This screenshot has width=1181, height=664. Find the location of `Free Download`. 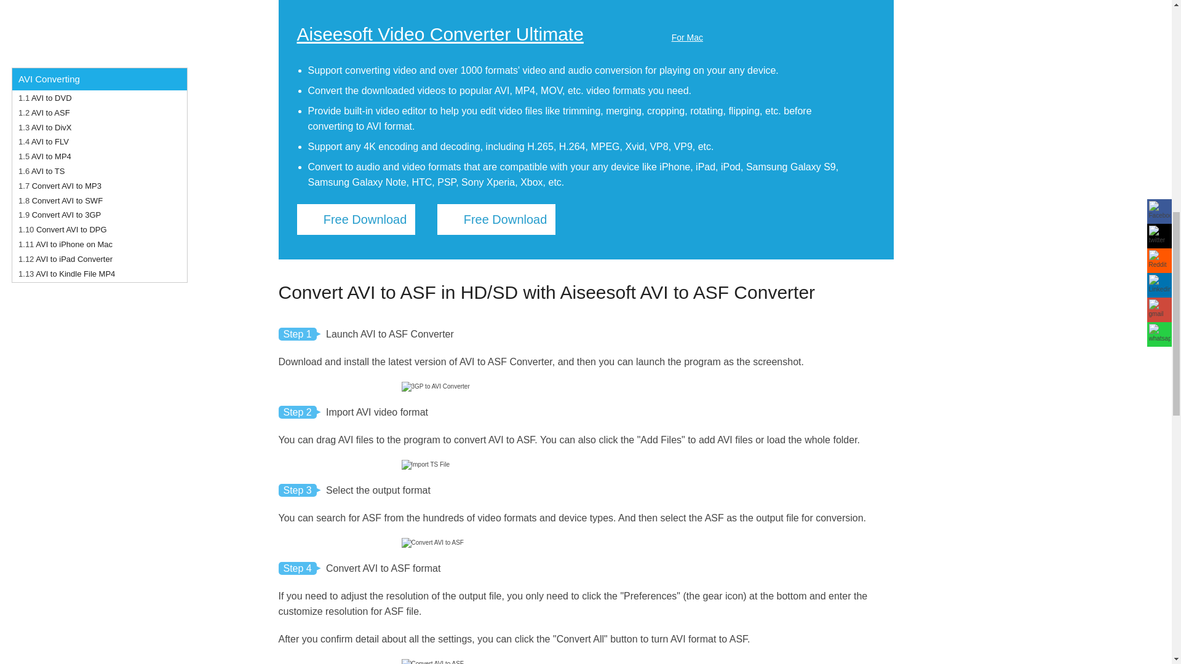

Free Download is located at coordinates (355, 219).